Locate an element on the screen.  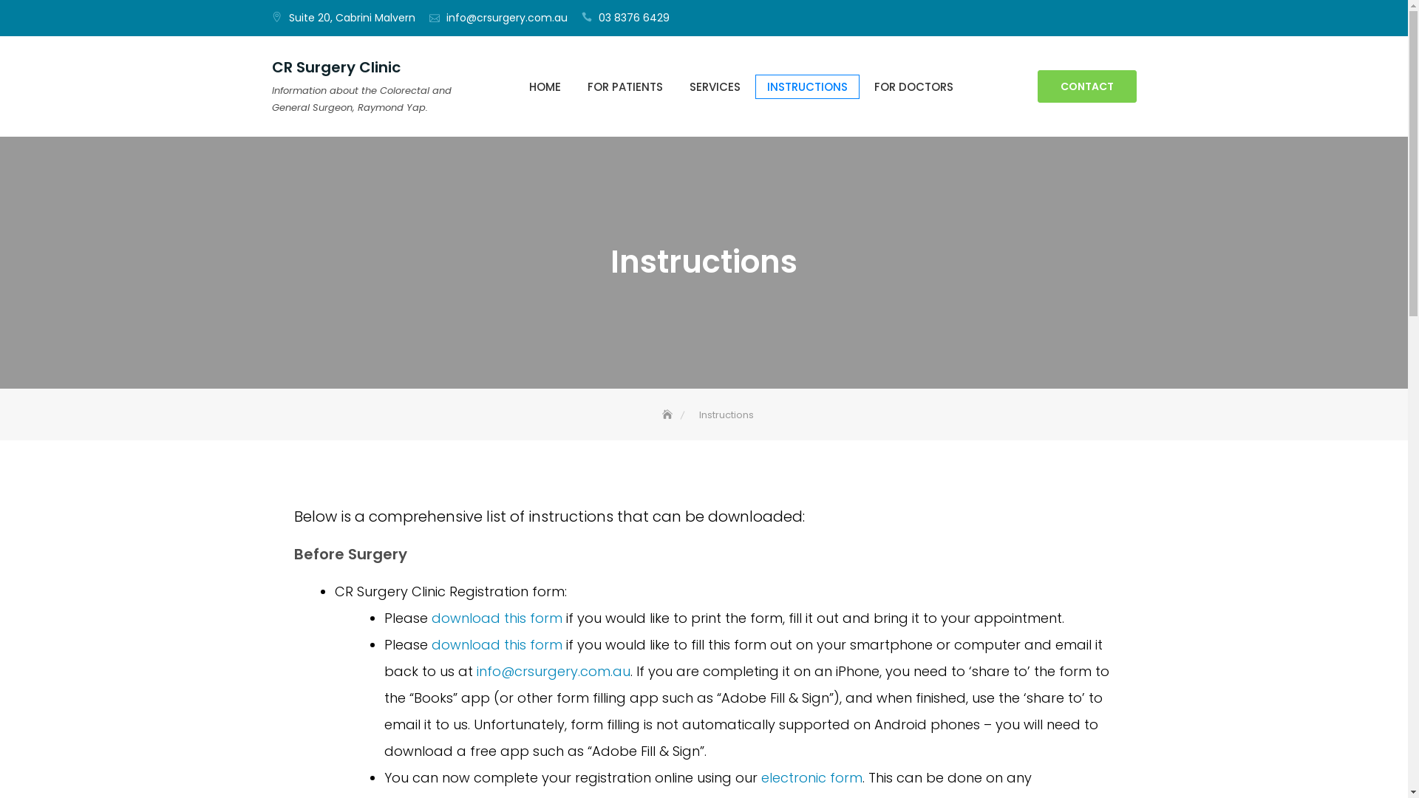
SERVICES is located at coordinates (714, 87).